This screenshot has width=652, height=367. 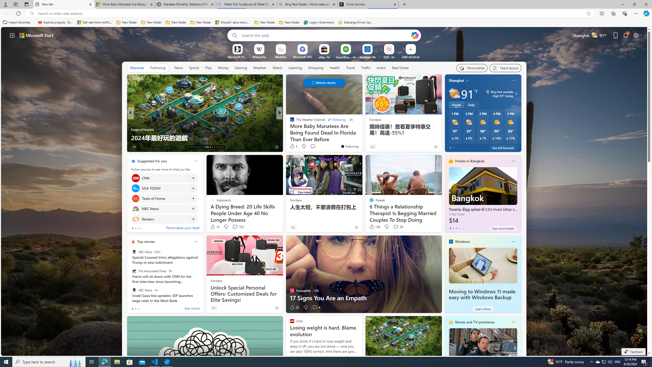 I want to click on 151 Like, so click(x=293, y=147).